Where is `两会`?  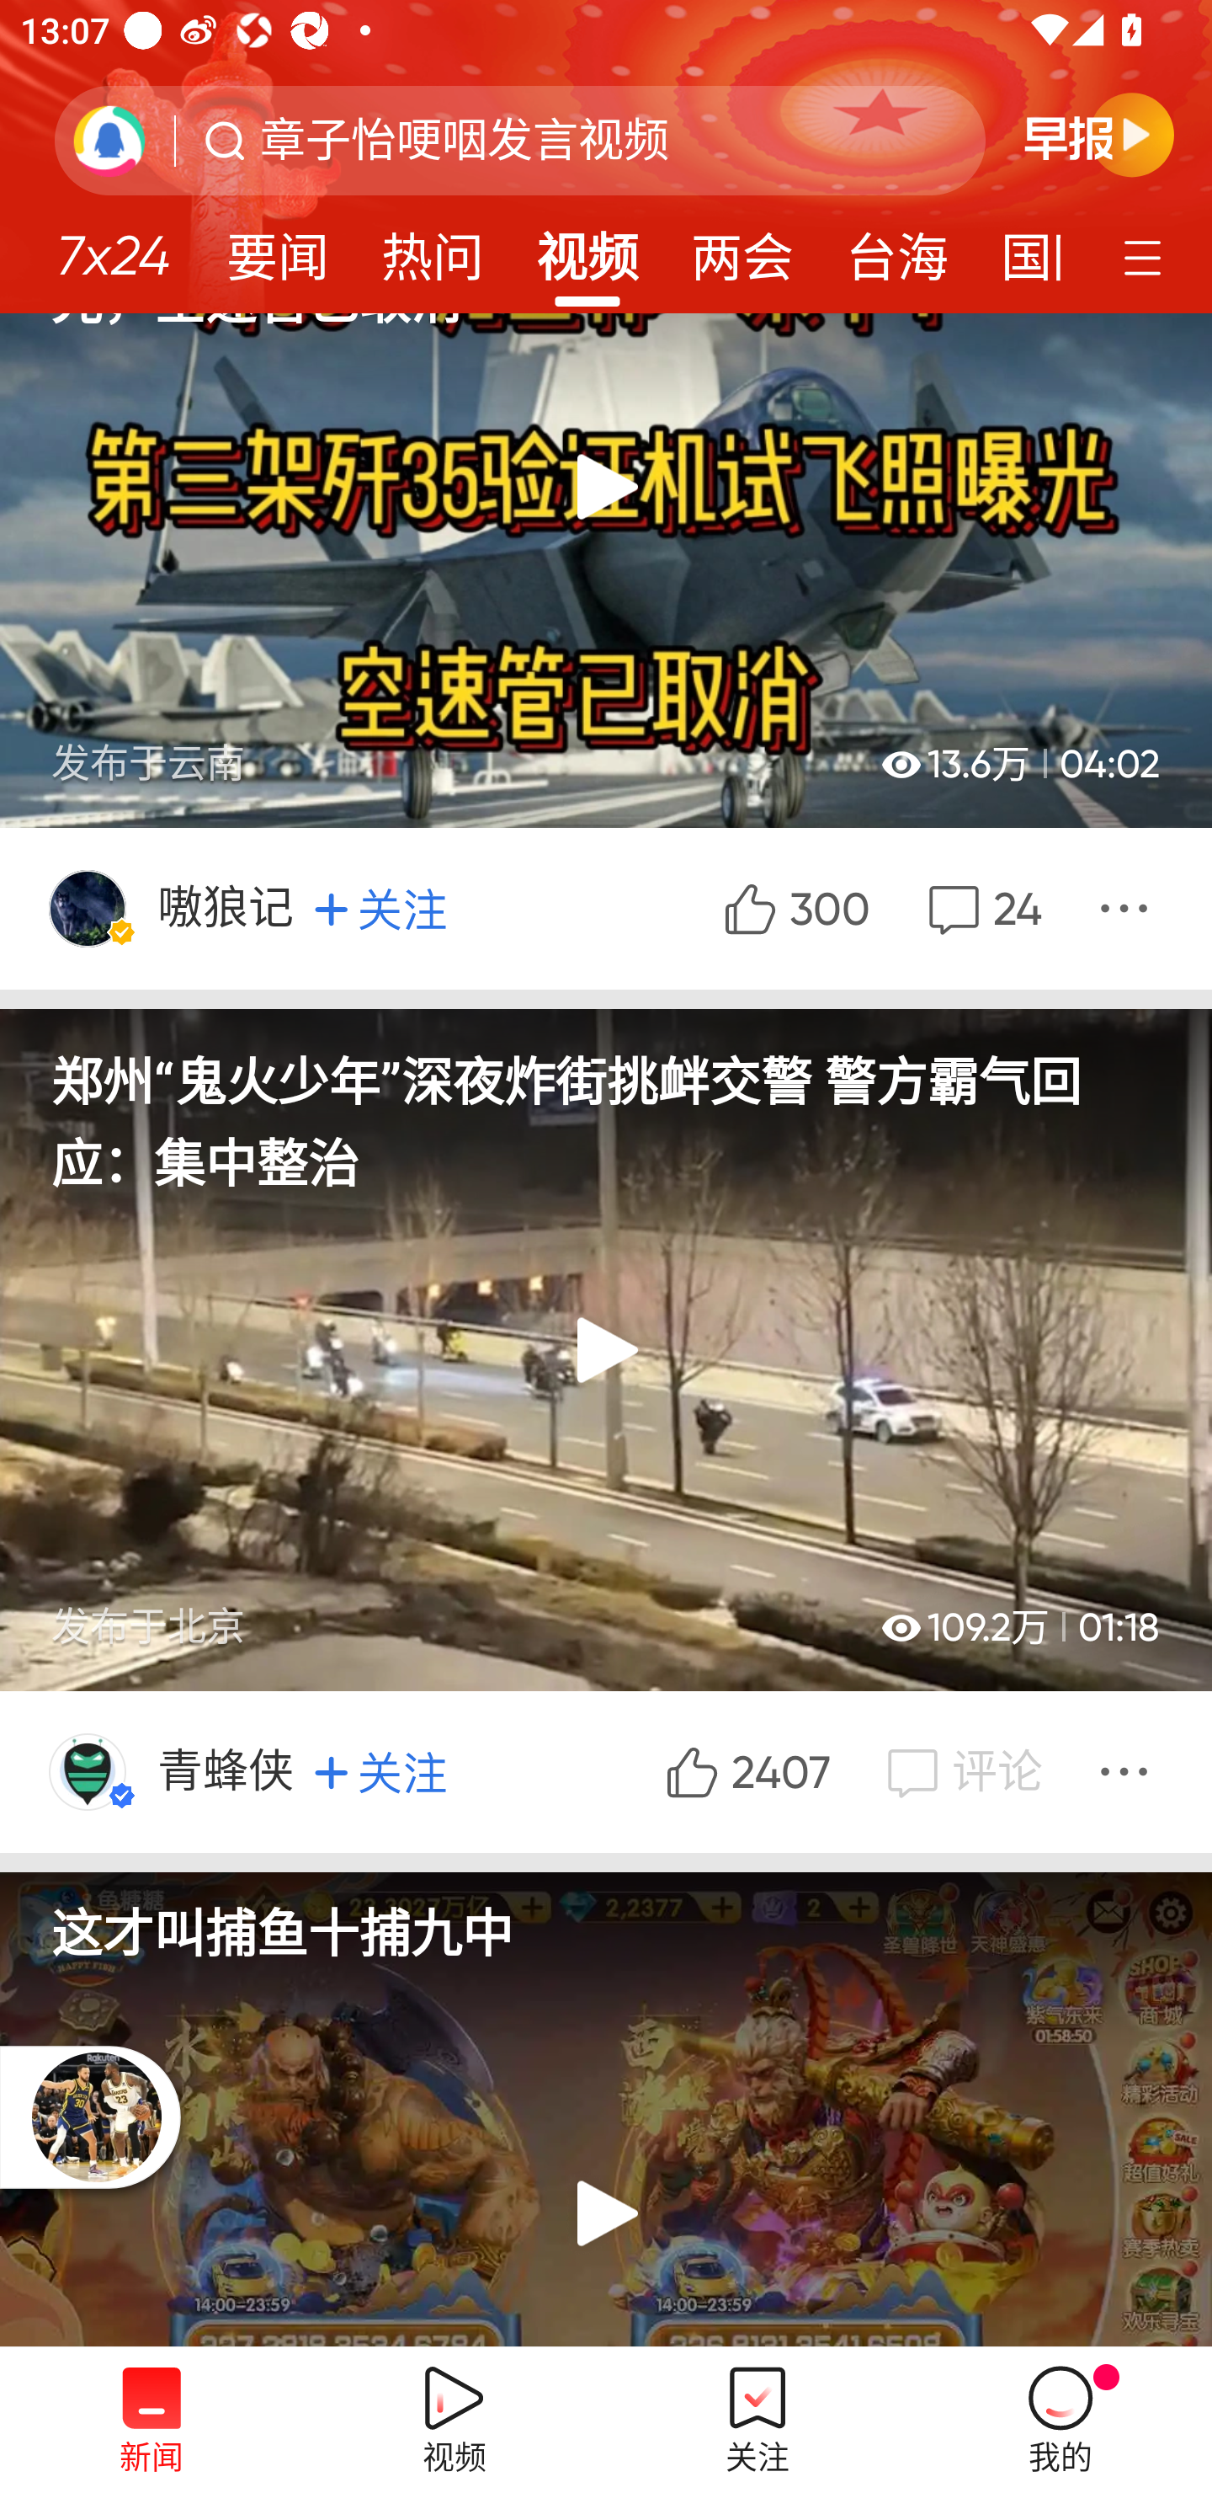 两会 is located at coordinates (742, 248).